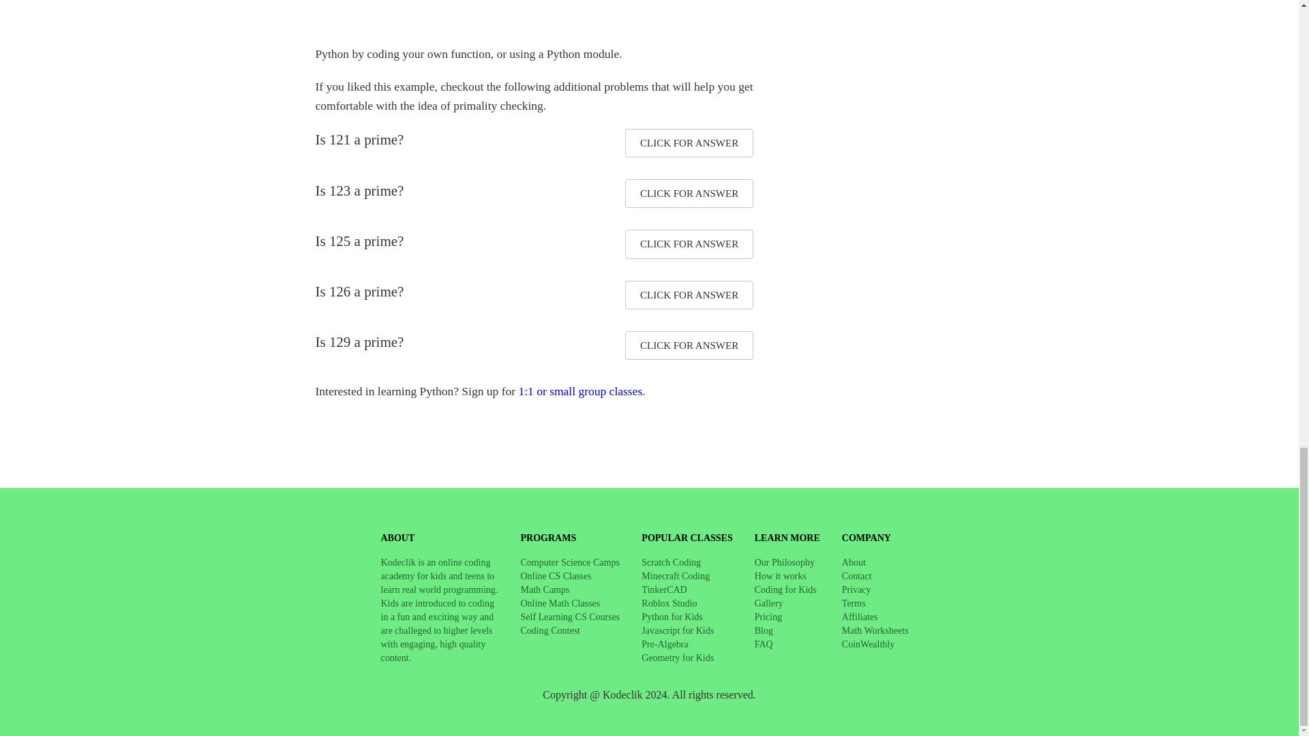 This screenshot has width=1309, height=736. I want to click on CLICK FOR ANSWER, so click(689, 346).